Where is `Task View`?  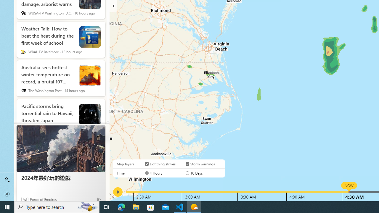 Task View is located at coordinates (107, 207).